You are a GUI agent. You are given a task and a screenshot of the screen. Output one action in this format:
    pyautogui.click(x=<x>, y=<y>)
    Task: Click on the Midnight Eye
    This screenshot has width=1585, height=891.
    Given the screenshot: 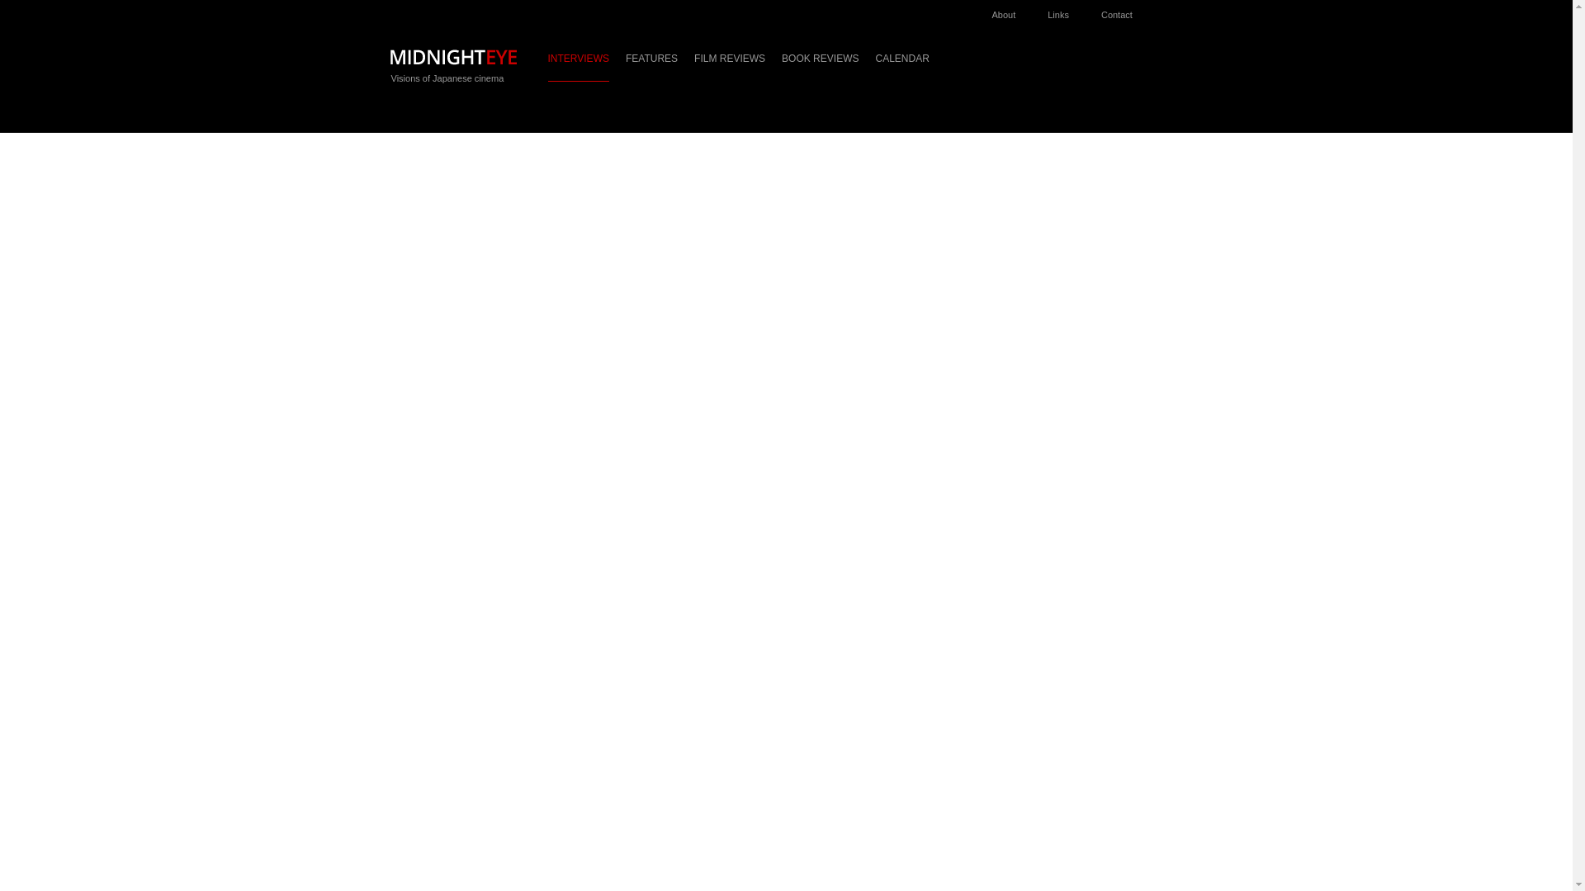 What is the action you would take?
    pyautogui.click(x=452, y=62)
    